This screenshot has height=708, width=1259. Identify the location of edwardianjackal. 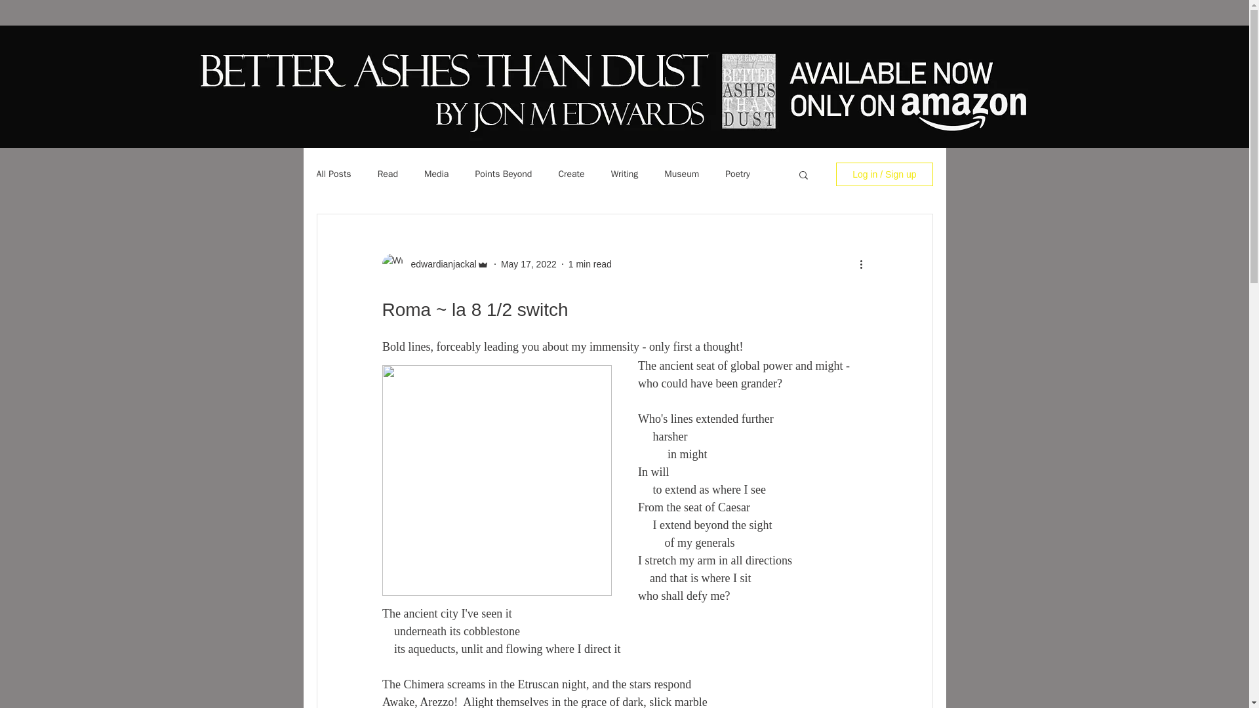
(439, 264).